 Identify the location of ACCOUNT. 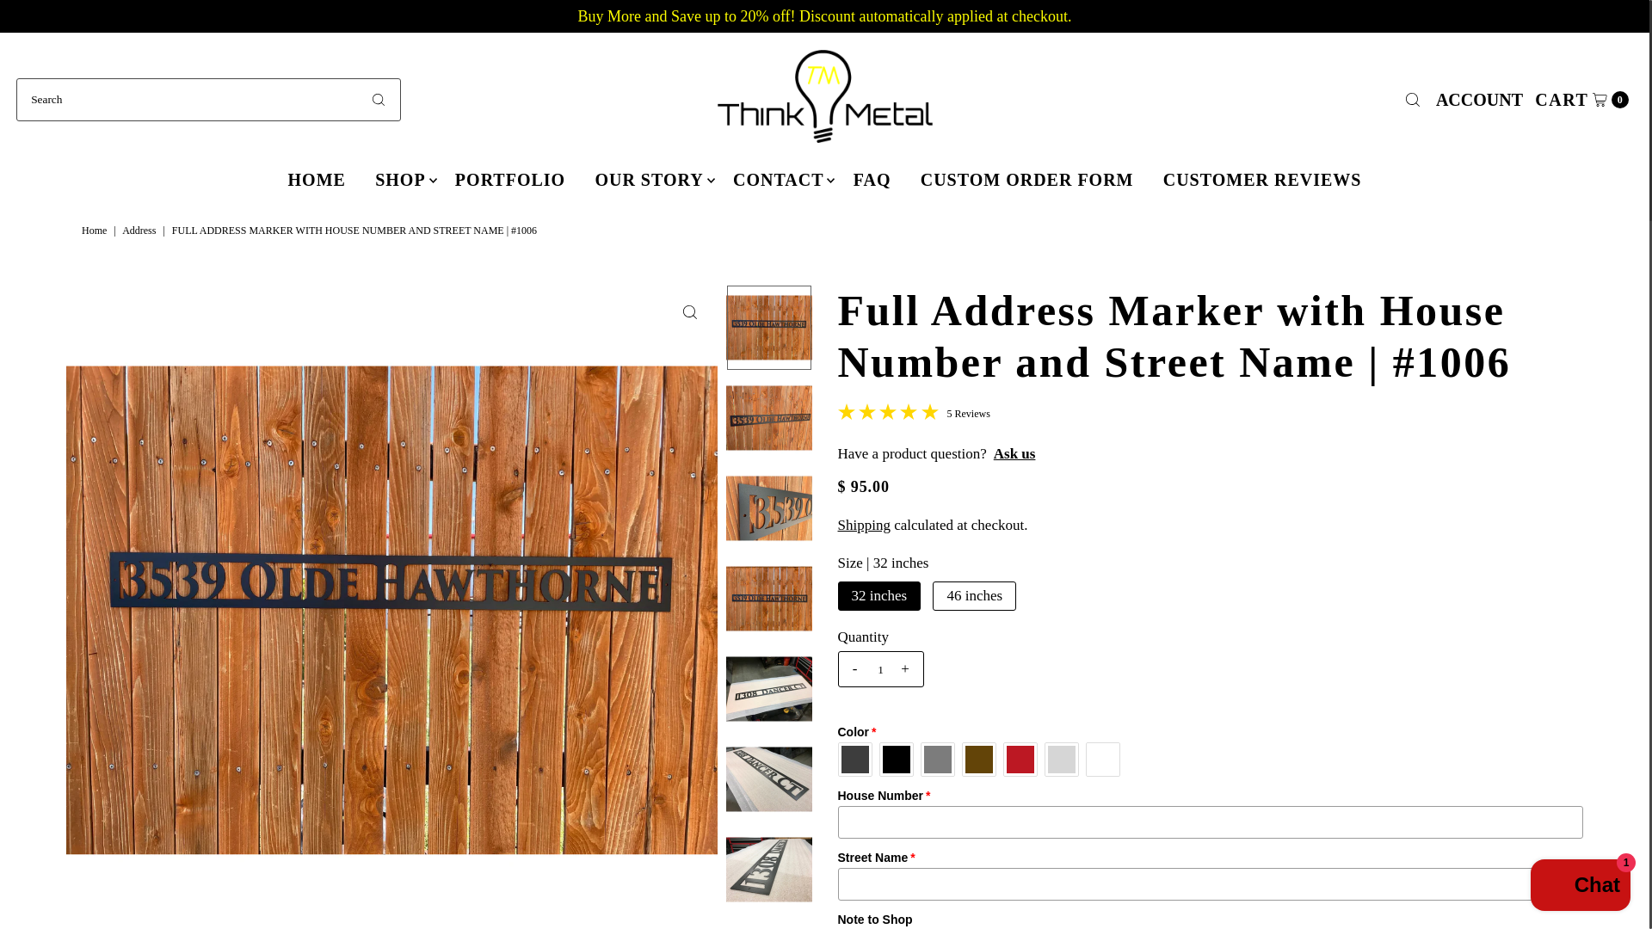
(1479, 98).